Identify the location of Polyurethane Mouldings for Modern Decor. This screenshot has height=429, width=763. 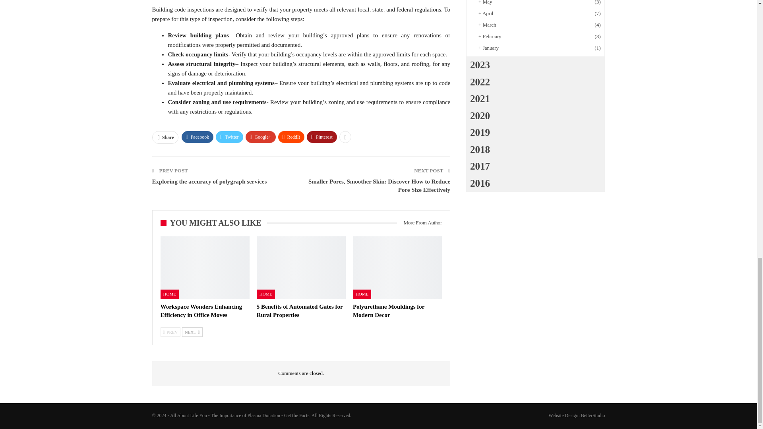
(397, 267).